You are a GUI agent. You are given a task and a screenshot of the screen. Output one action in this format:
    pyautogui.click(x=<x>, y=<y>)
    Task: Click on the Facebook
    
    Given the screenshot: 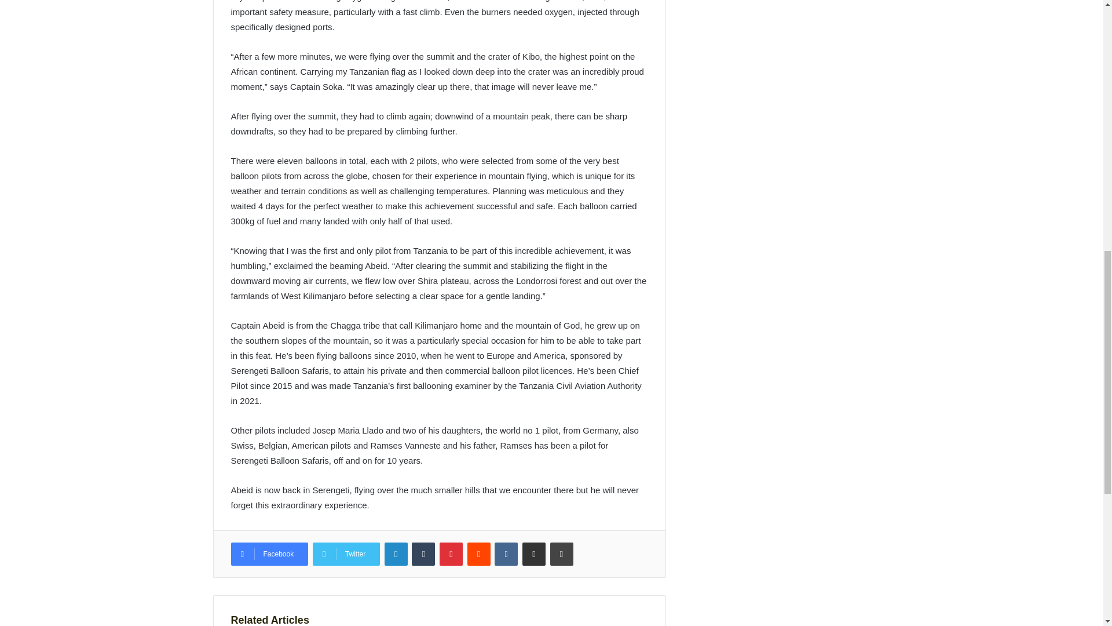 What is the action you would take?
    pyautogui.click(x=269, y=554)
    